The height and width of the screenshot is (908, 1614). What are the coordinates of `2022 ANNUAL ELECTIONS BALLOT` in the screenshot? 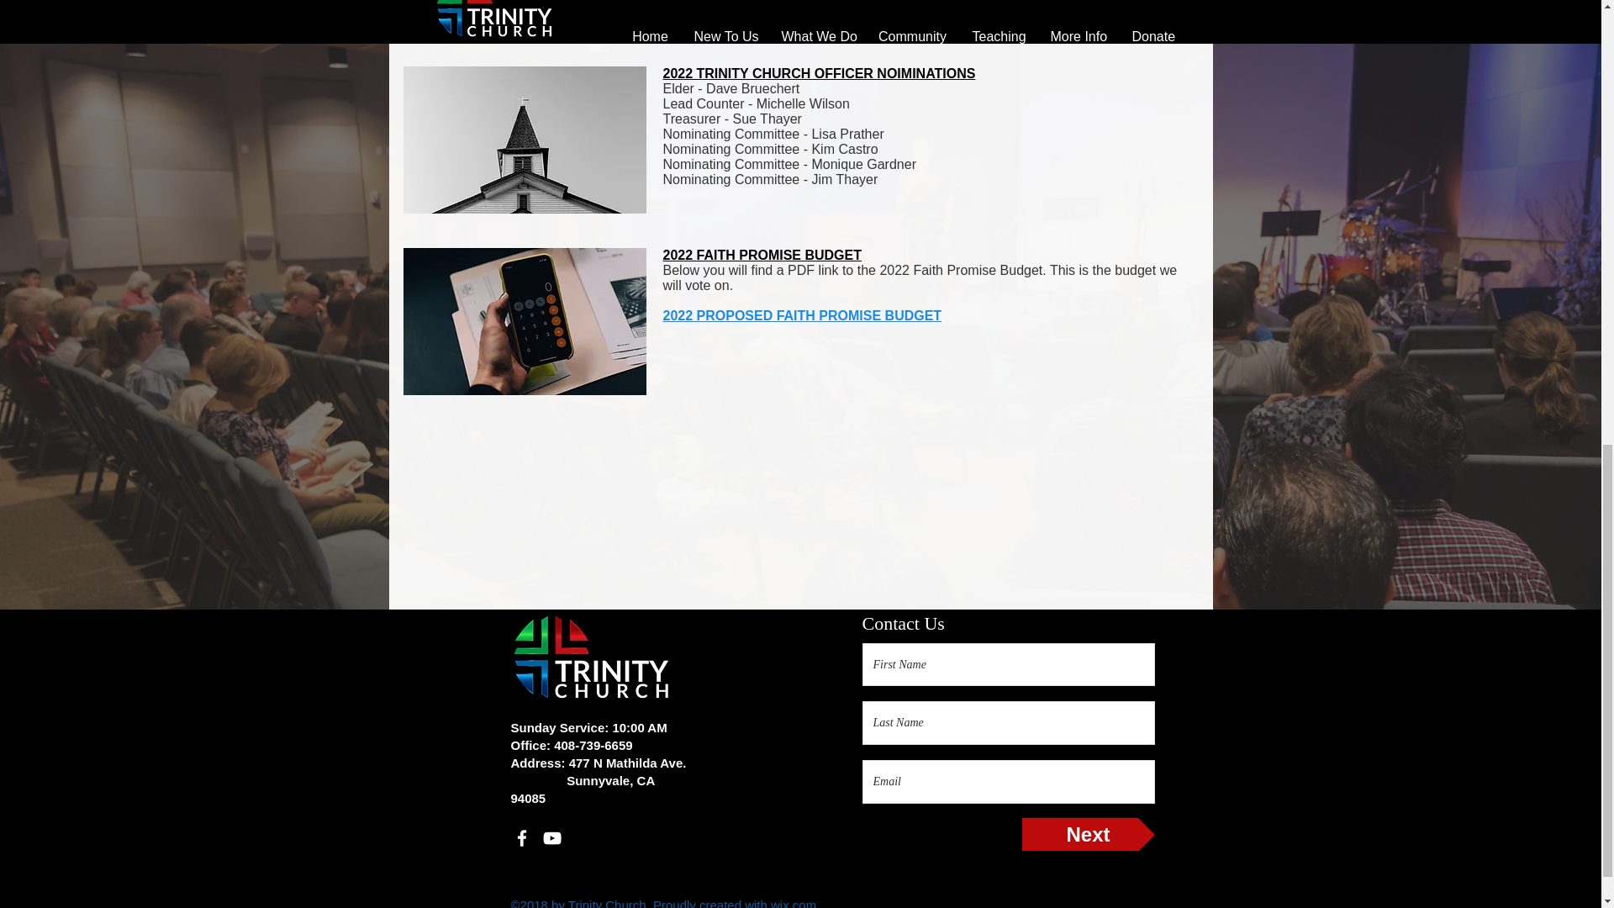 It's located at (776, 13).